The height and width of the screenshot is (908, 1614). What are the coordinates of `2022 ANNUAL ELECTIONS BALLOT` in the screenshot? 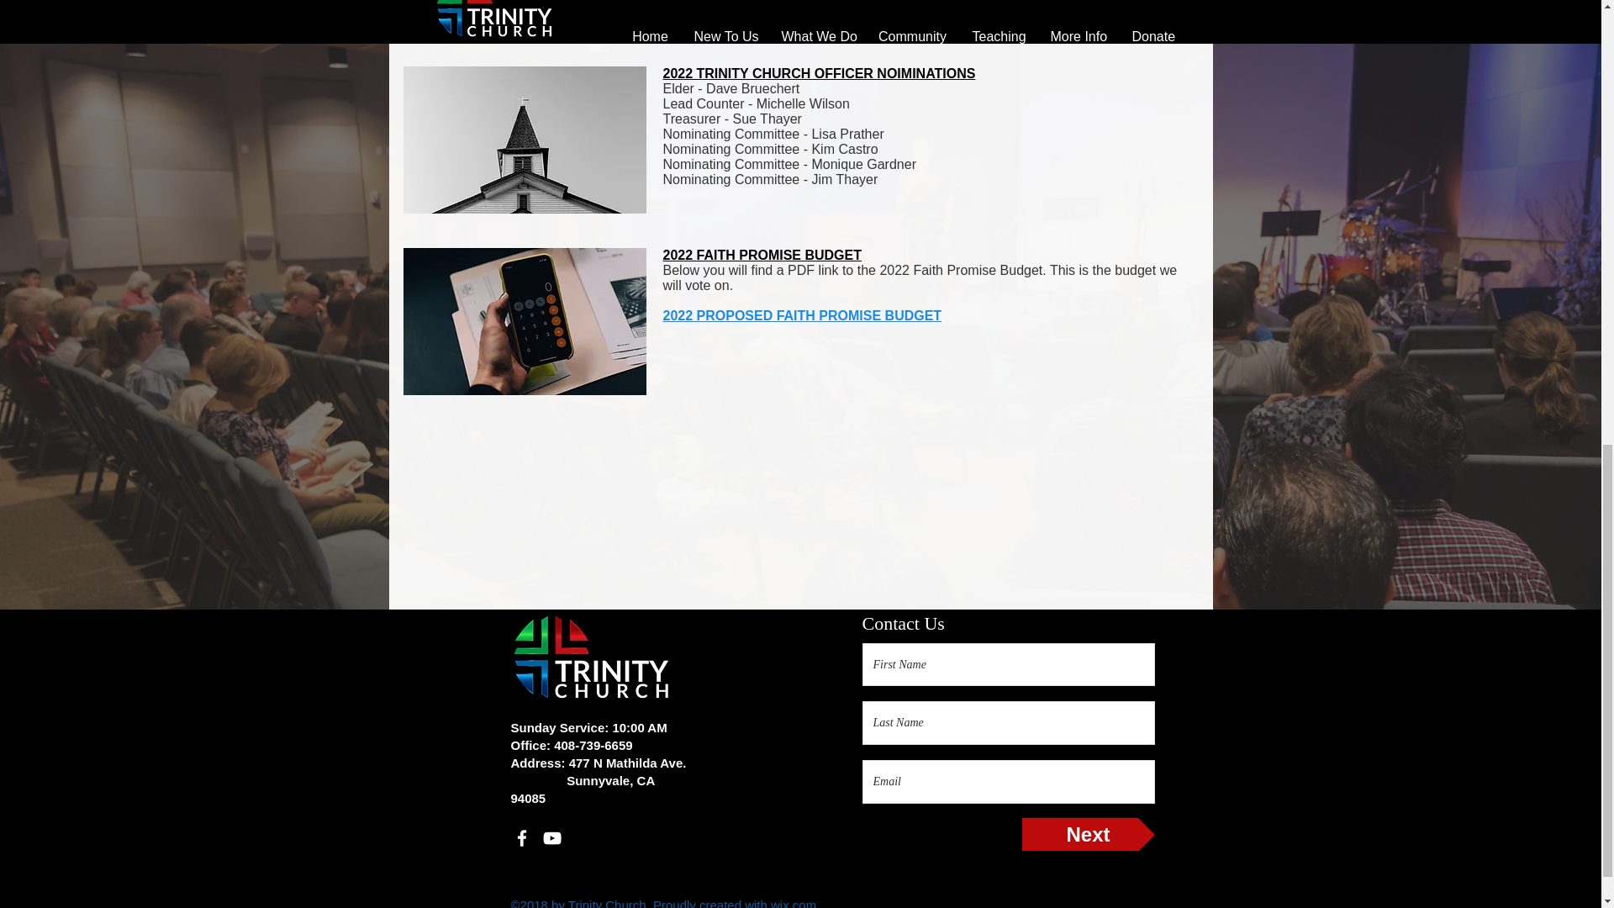 It's located at (776, 13).